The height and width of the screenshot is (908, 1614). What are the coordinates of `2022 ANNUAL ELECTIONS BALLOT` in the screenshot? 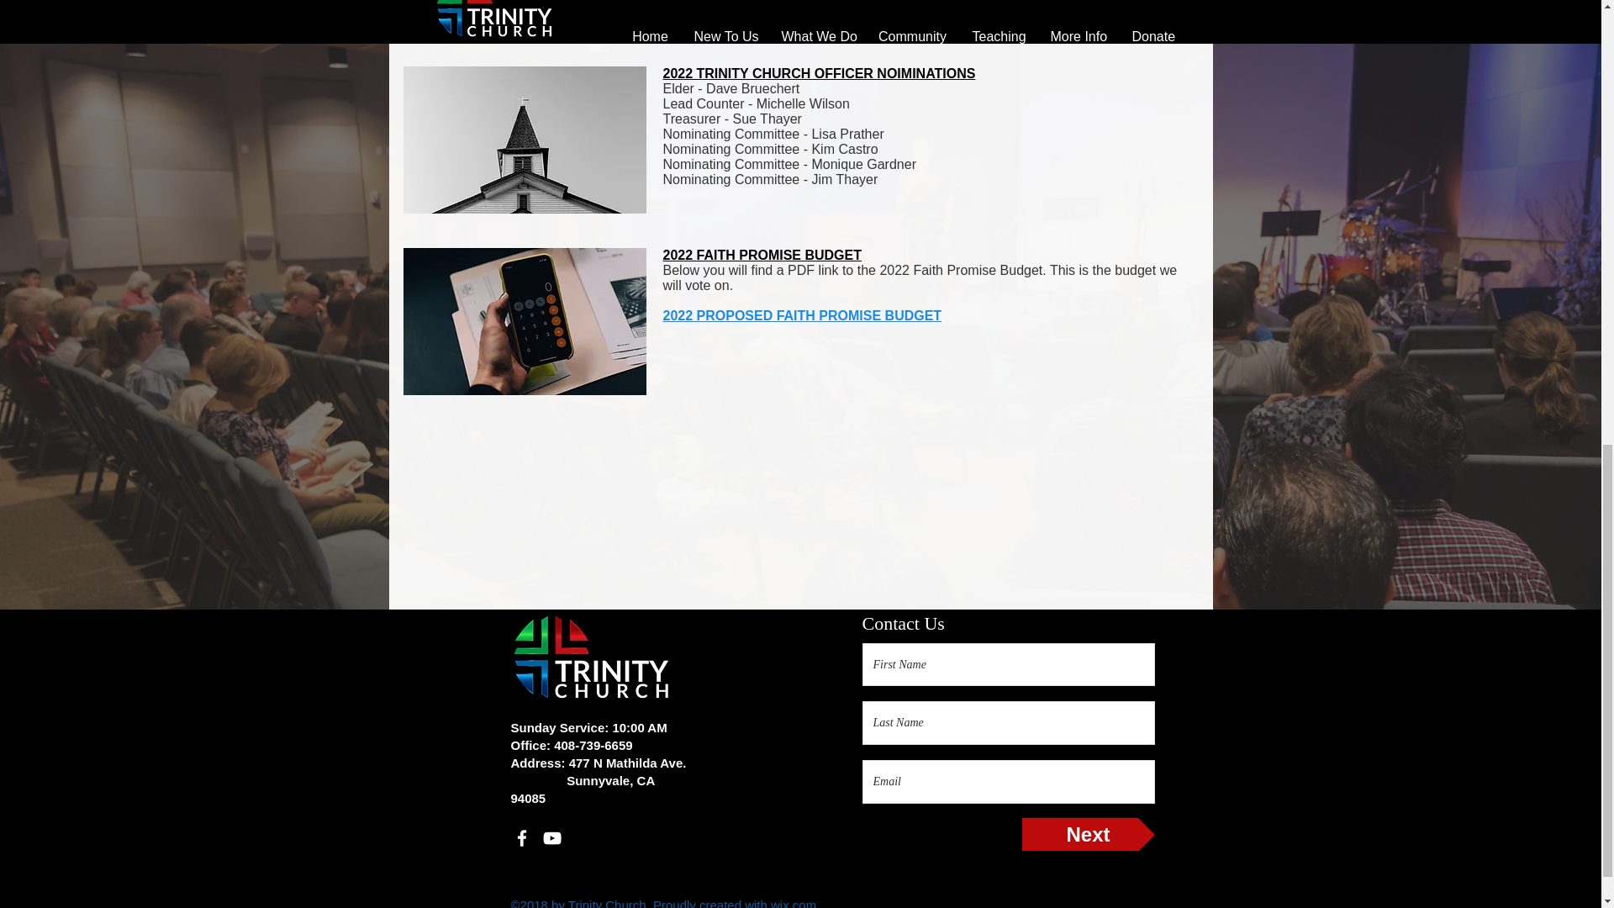 It's located at (776, 13).